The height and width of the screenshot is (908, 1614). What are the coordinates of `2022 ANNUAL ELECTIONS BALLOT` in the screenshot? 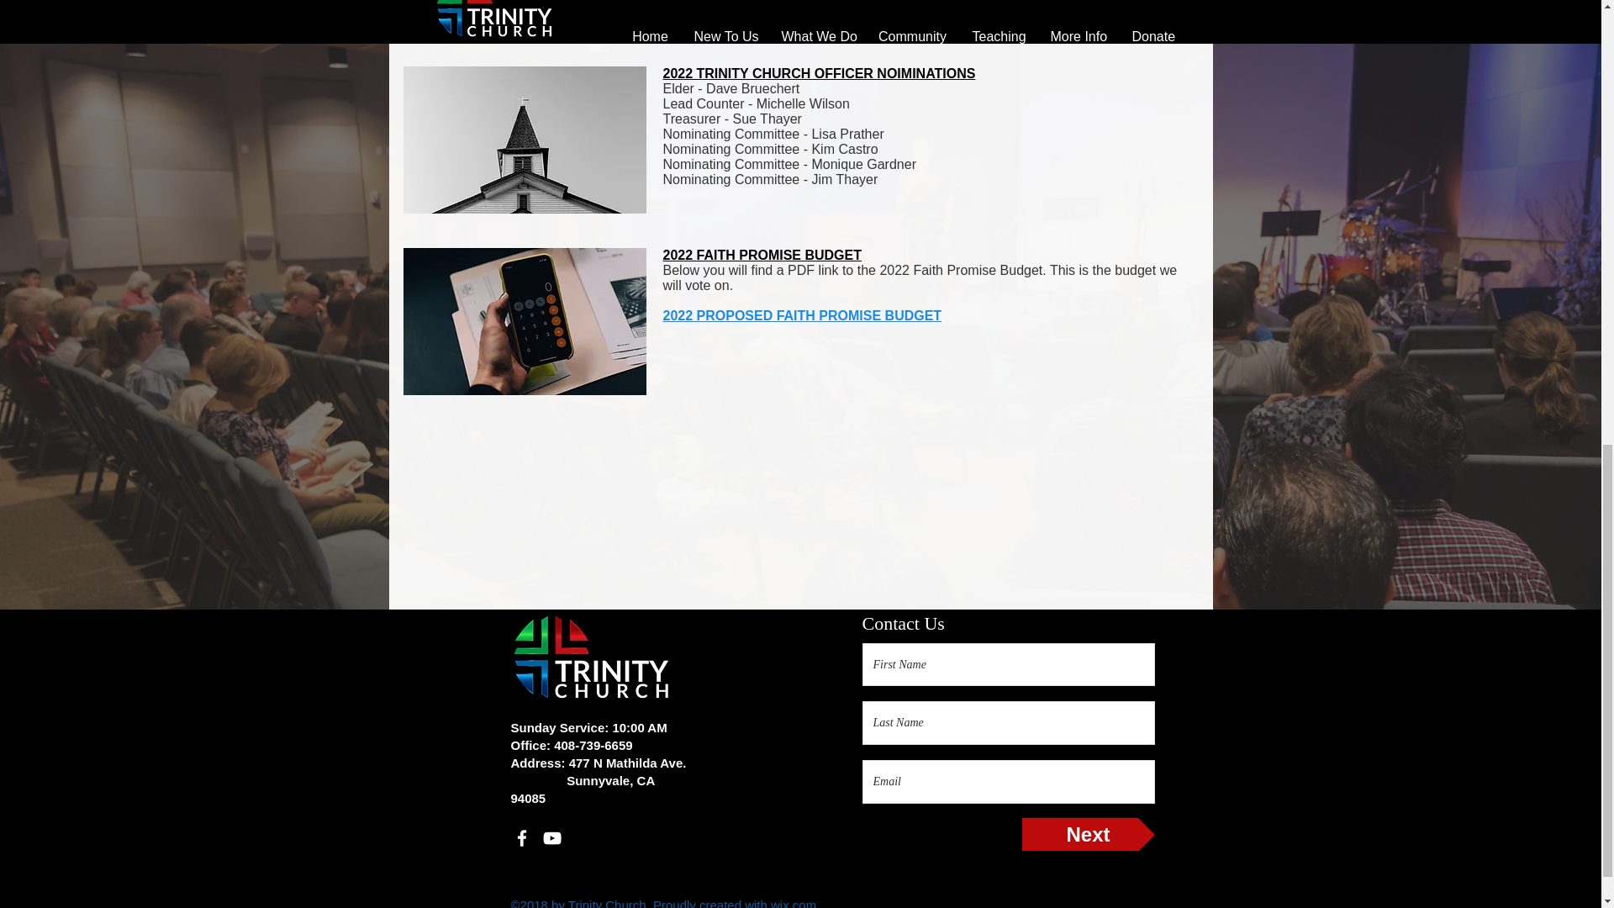 It's located at (776, 13).